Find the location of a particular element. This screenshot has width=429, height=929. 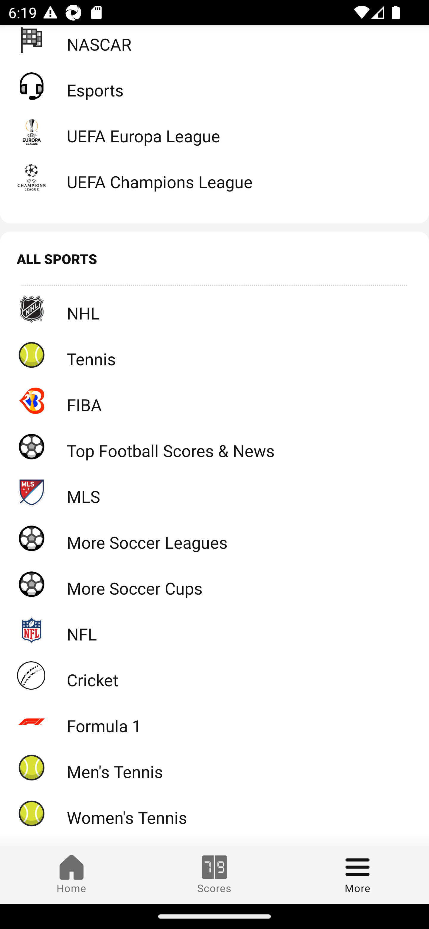

More Soccer Cups is located at coordinates (214, 584).